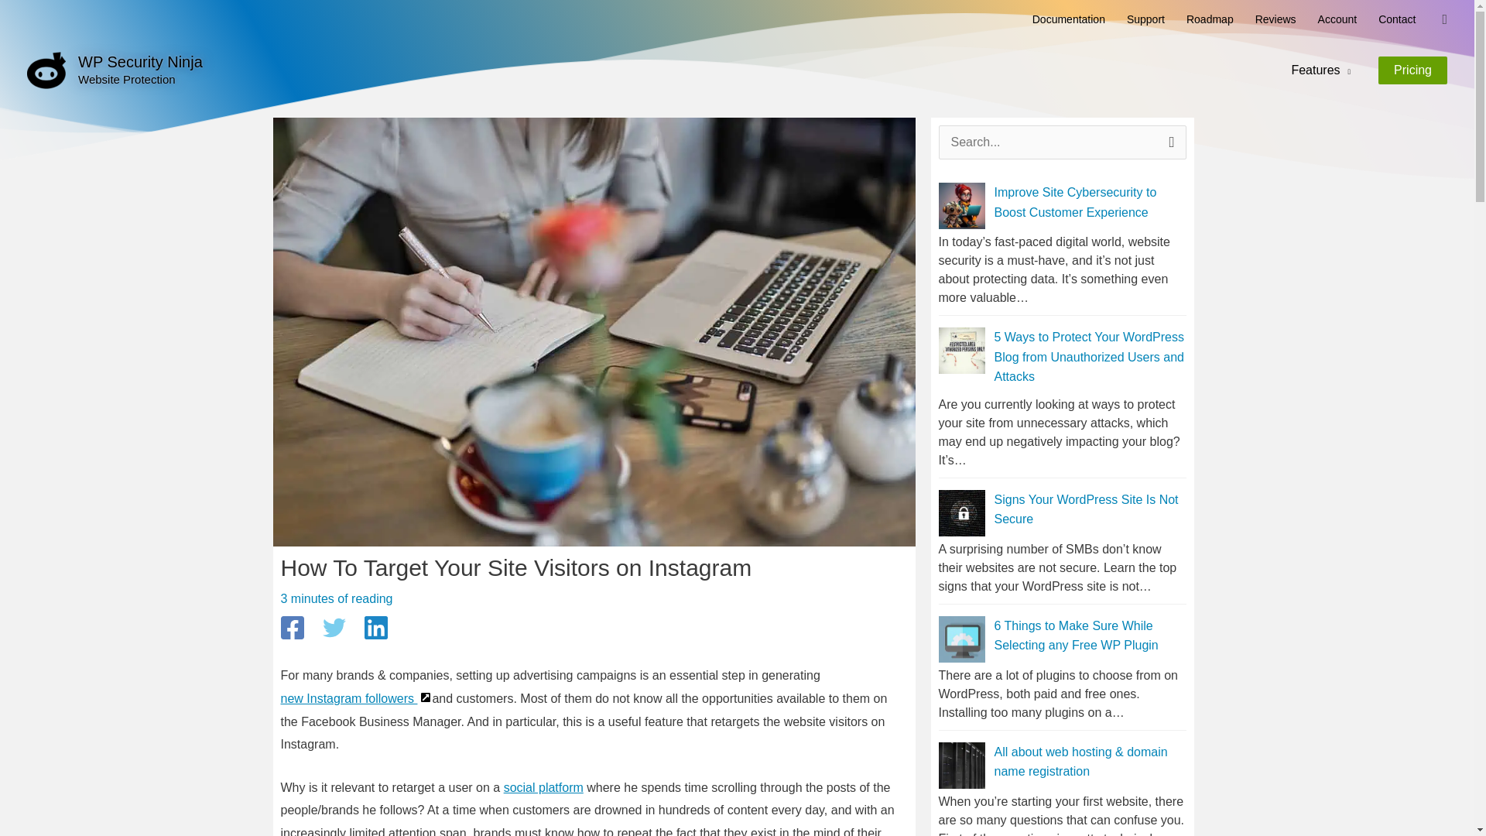 The image size is (1486, 836). Describe the element at coordinates (1210, 19) in the screenshot. I see `Roadmap` at that location.